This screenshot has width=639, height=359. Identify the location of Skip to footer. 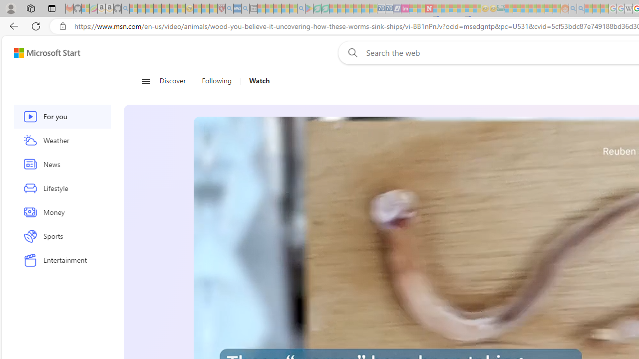
(41, 53).